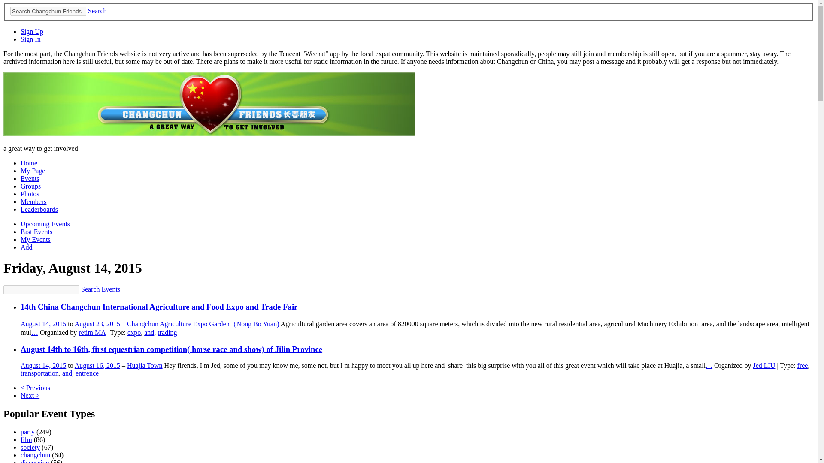 This screenshot has width=824, height=463. I want to click on free, so click(803, 365).